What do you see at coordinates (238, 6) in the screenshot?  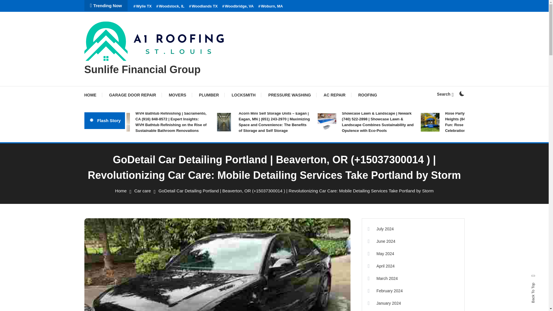 I see `Woodbridge, VA` at bounding box center [238, 6].